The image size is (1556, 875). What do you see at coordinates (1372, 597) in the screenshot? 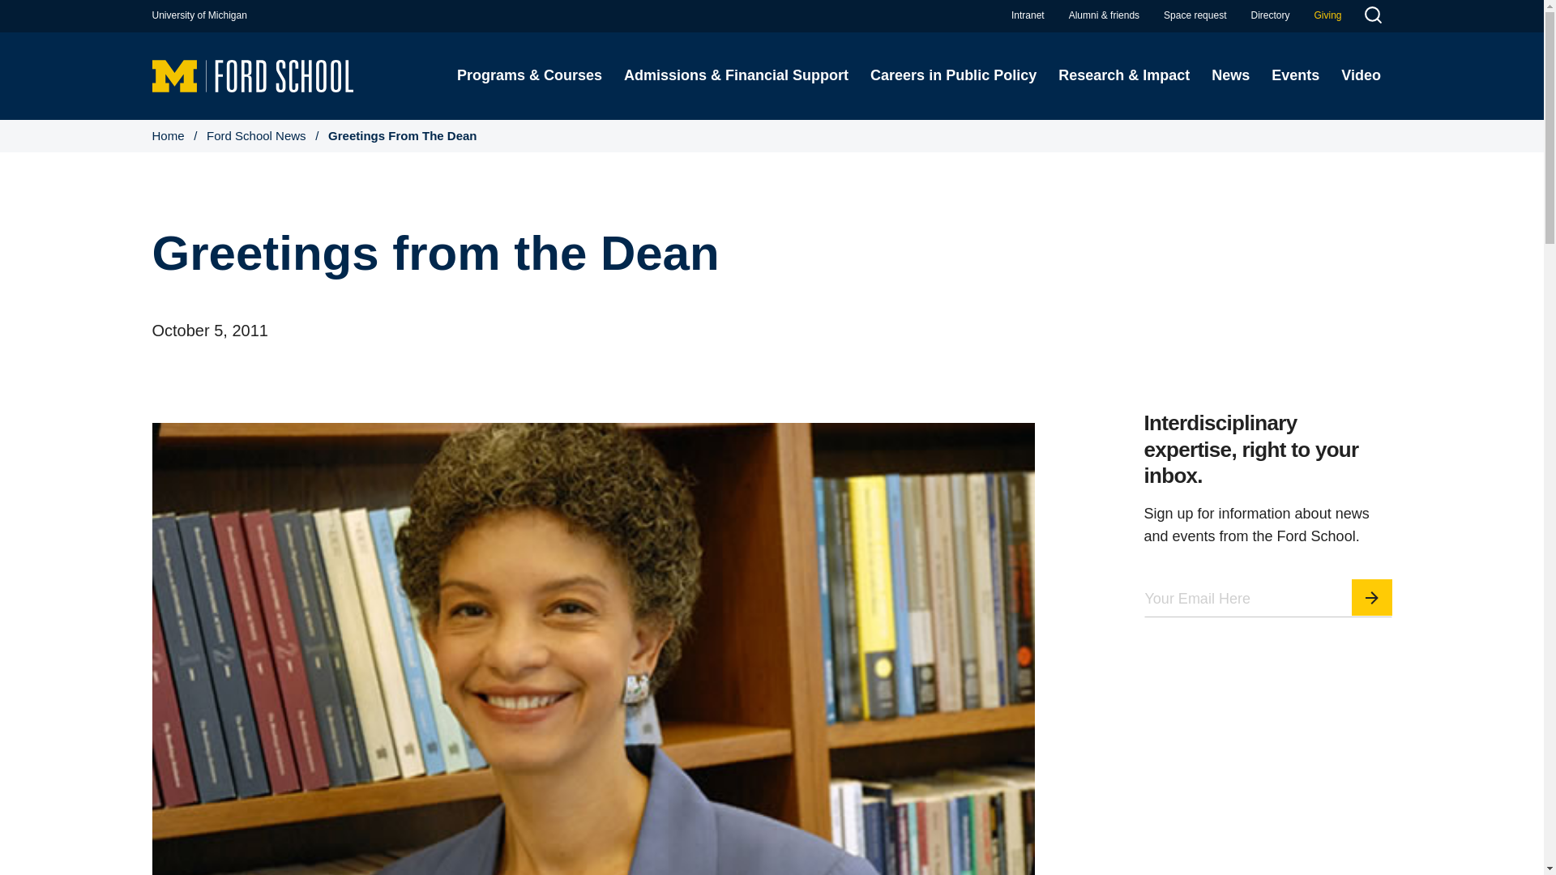
I see `Subscribe` at bounding box center [1372, 597].